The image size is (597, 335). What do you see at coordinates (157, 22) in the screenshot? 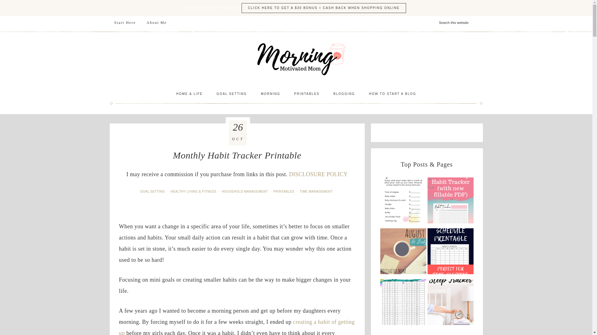
I see `About Me` at bounding box center [157, 22].